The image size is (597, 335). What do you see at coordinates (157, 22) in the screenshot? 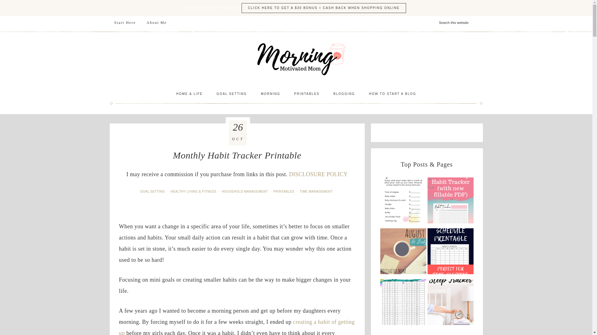
I see `About Me` at bounding box center [157, 22].